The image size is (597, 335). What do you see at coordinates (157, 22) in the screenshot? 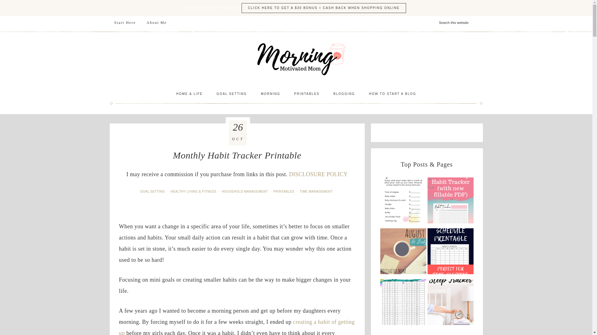
I see `About Me` at bounding box center [157, 22].